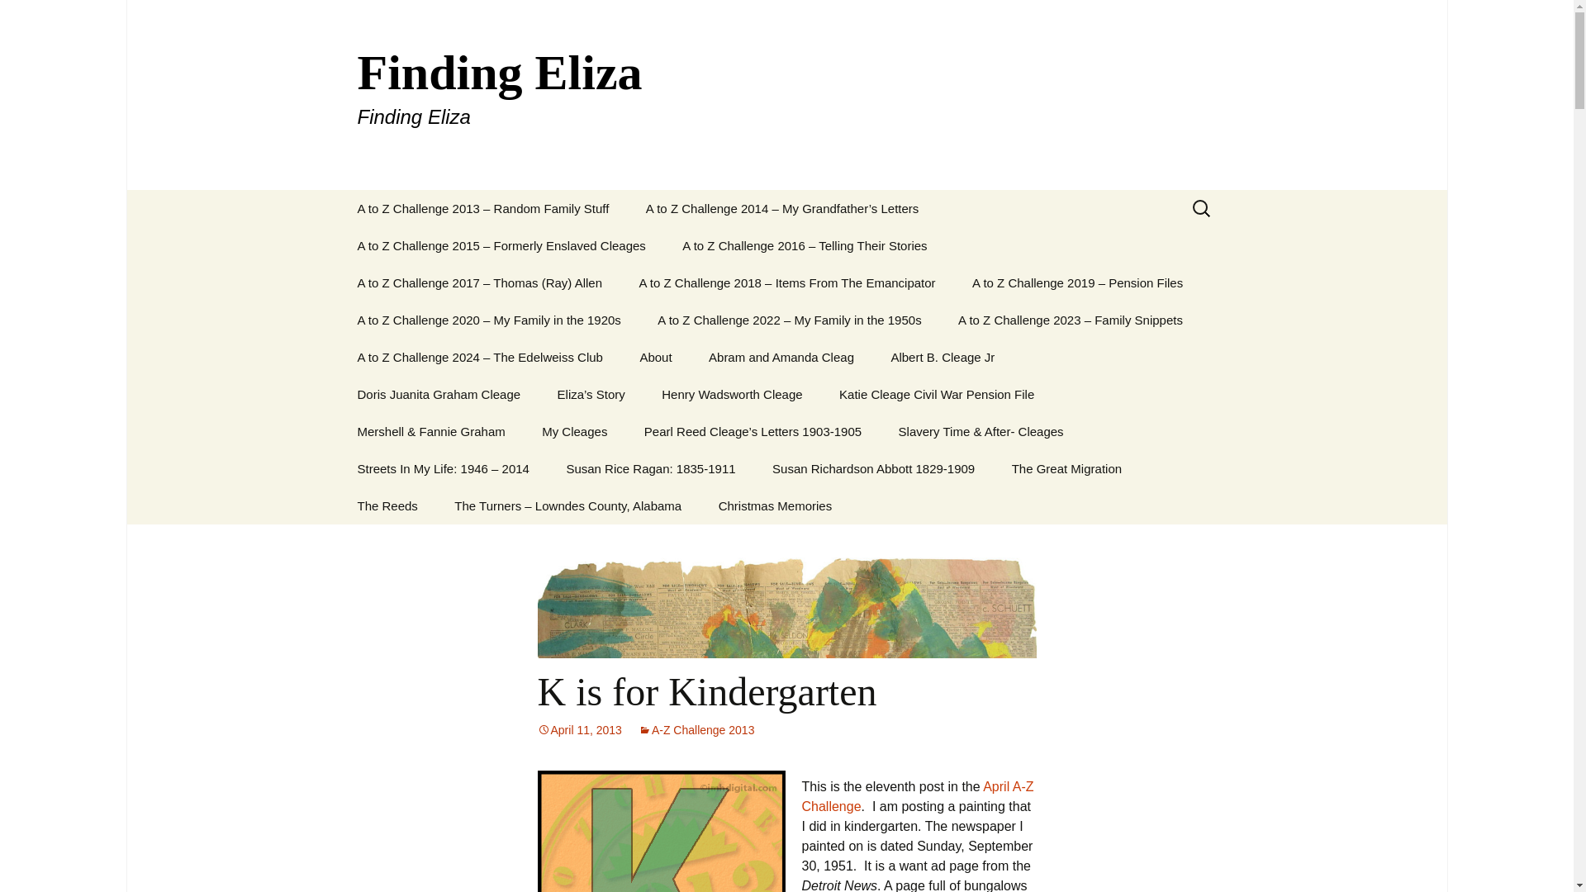  Describe the element at coordinates (917, 796) in the screenshot. I see `April A-Z Challenge` at that location.